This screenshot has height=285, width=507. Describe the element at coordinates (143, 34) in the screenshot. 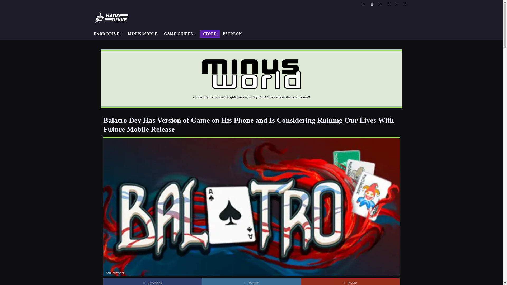

I see `MINUS WORLD` at that location.